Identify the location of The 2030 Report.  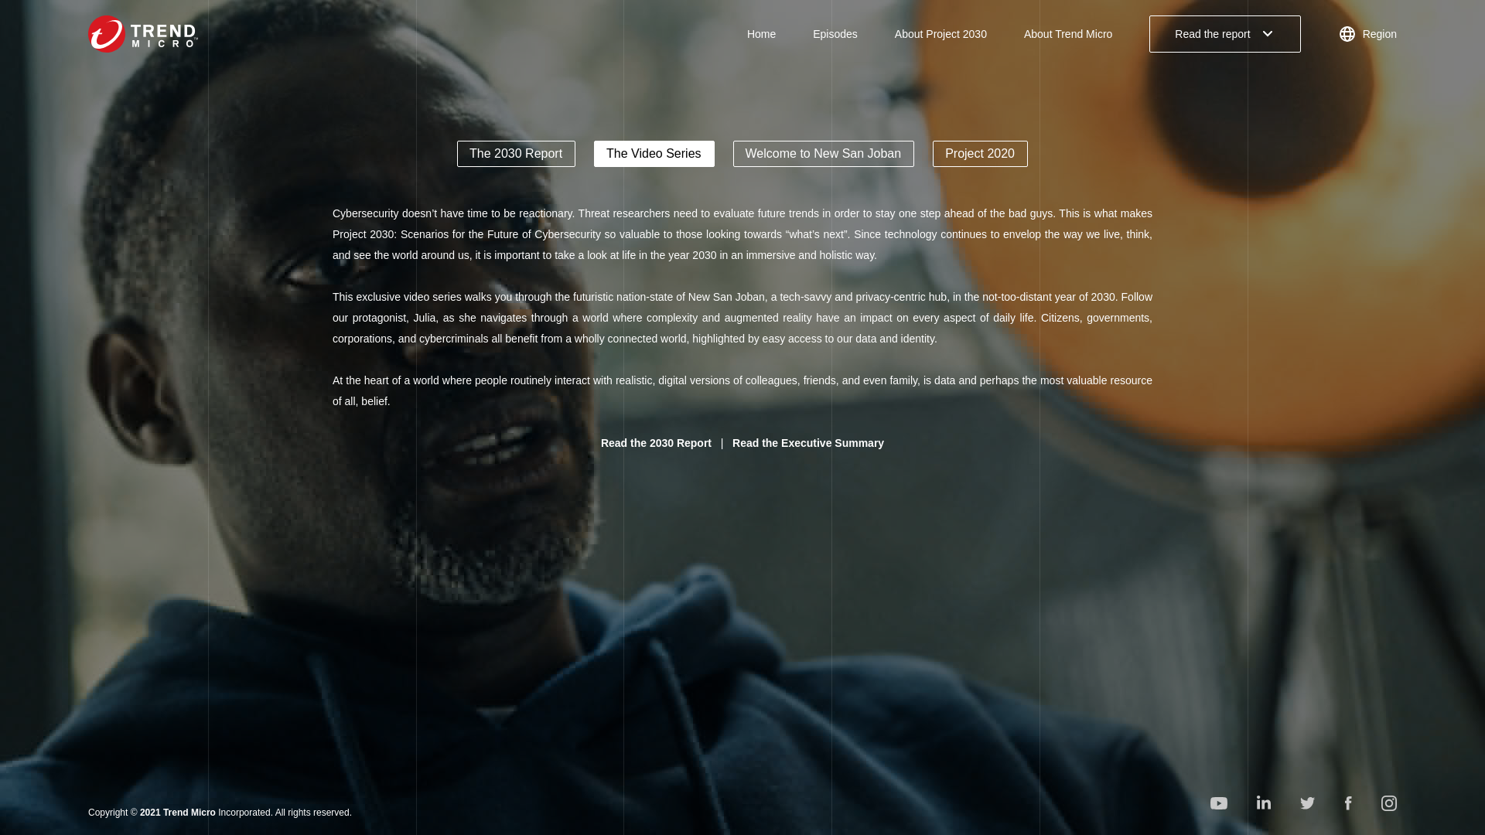
(517, 154).